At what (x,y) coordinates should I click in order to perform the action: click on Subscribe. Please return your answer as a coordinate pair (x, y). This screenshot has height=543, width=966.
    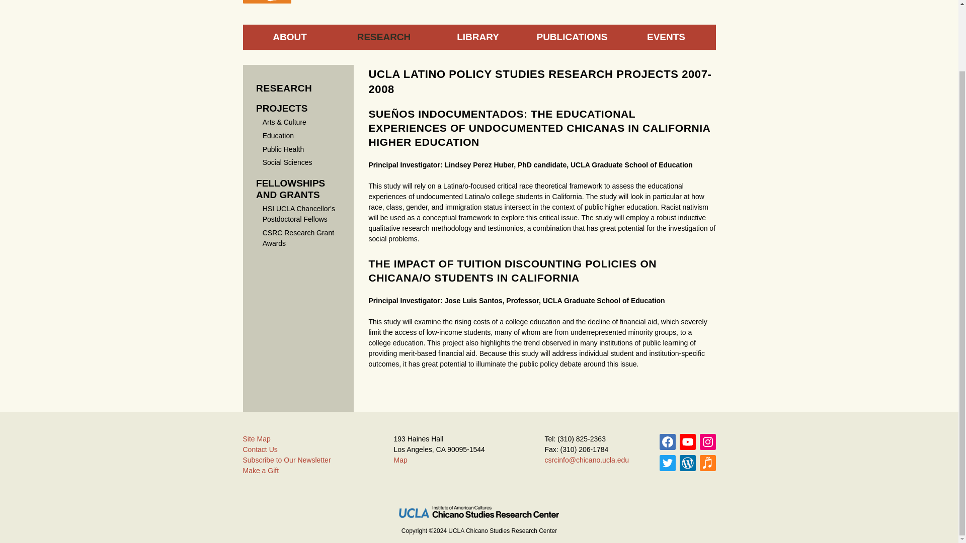
    Looking at the image, I should click on (687, 441).